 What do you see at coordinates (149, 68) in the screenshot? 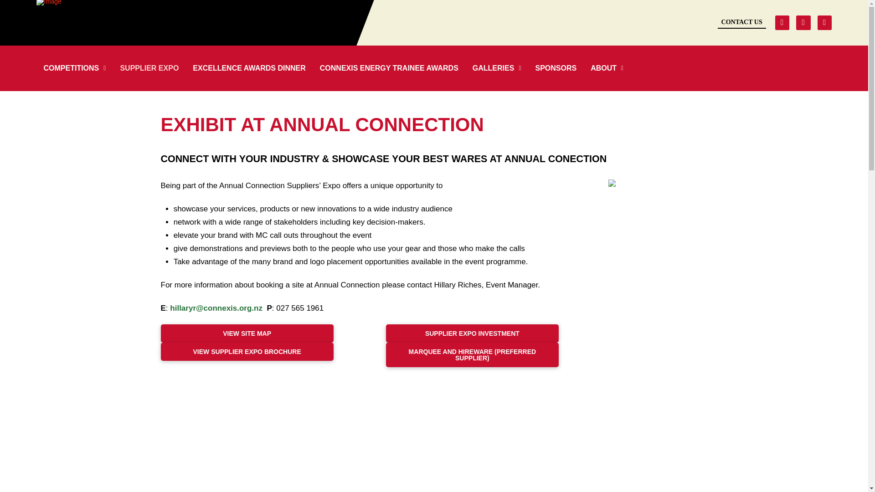
I see `SUPPLIER EXPO` at bounding box center [149, 68].